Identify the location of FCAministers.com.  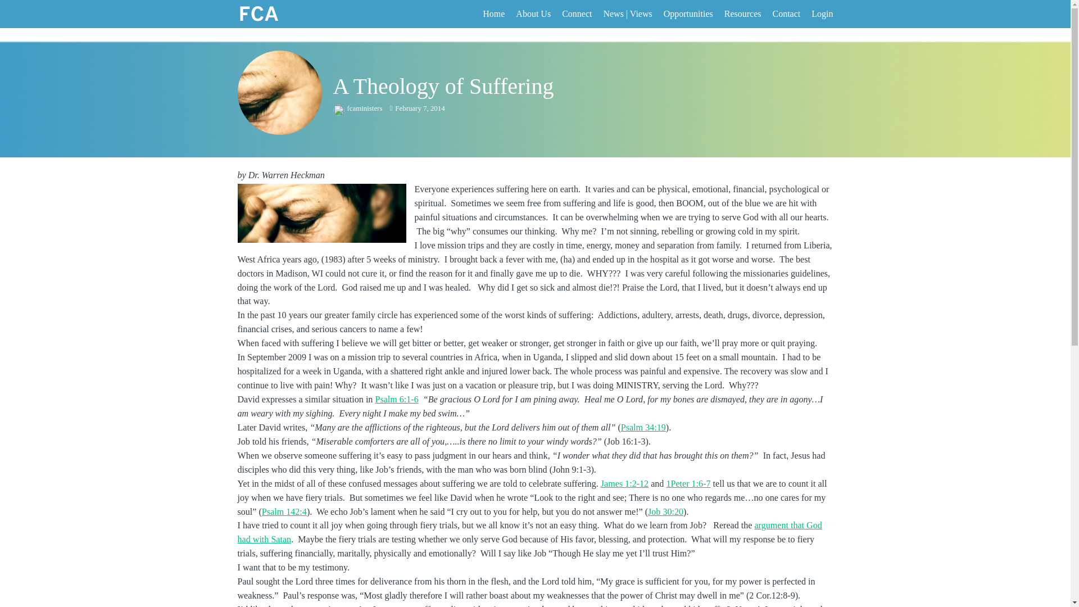
(270, 13).